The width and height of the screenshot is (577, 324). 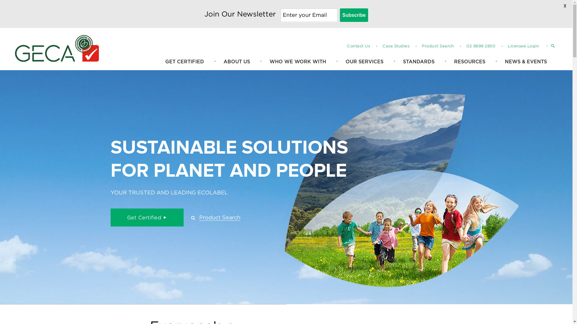 What do you see at coordinates (216, 217) in the screenshot?
I see `Product Search` at bounding box center [216, 217].